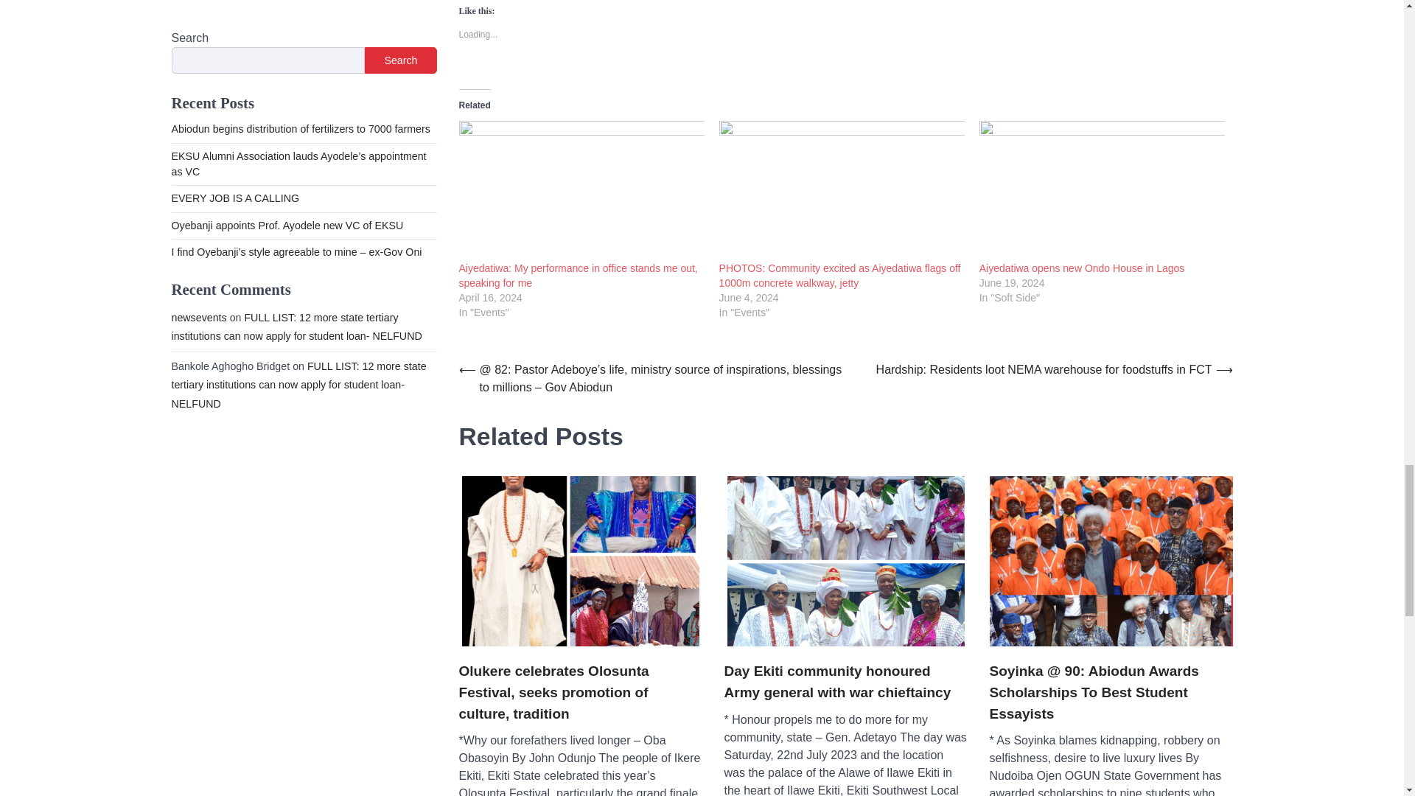  What do you see at coordinates (1082, 268) in the screenshot?
I see `Aiyedatiwa opens new Ondo House in Lagos` at bounding box center [1082, 268].